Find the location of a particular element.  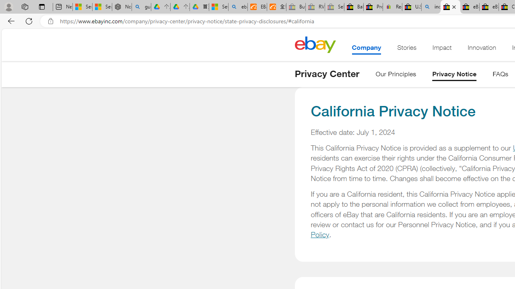

Refresh is located at coordinates (29, 21).